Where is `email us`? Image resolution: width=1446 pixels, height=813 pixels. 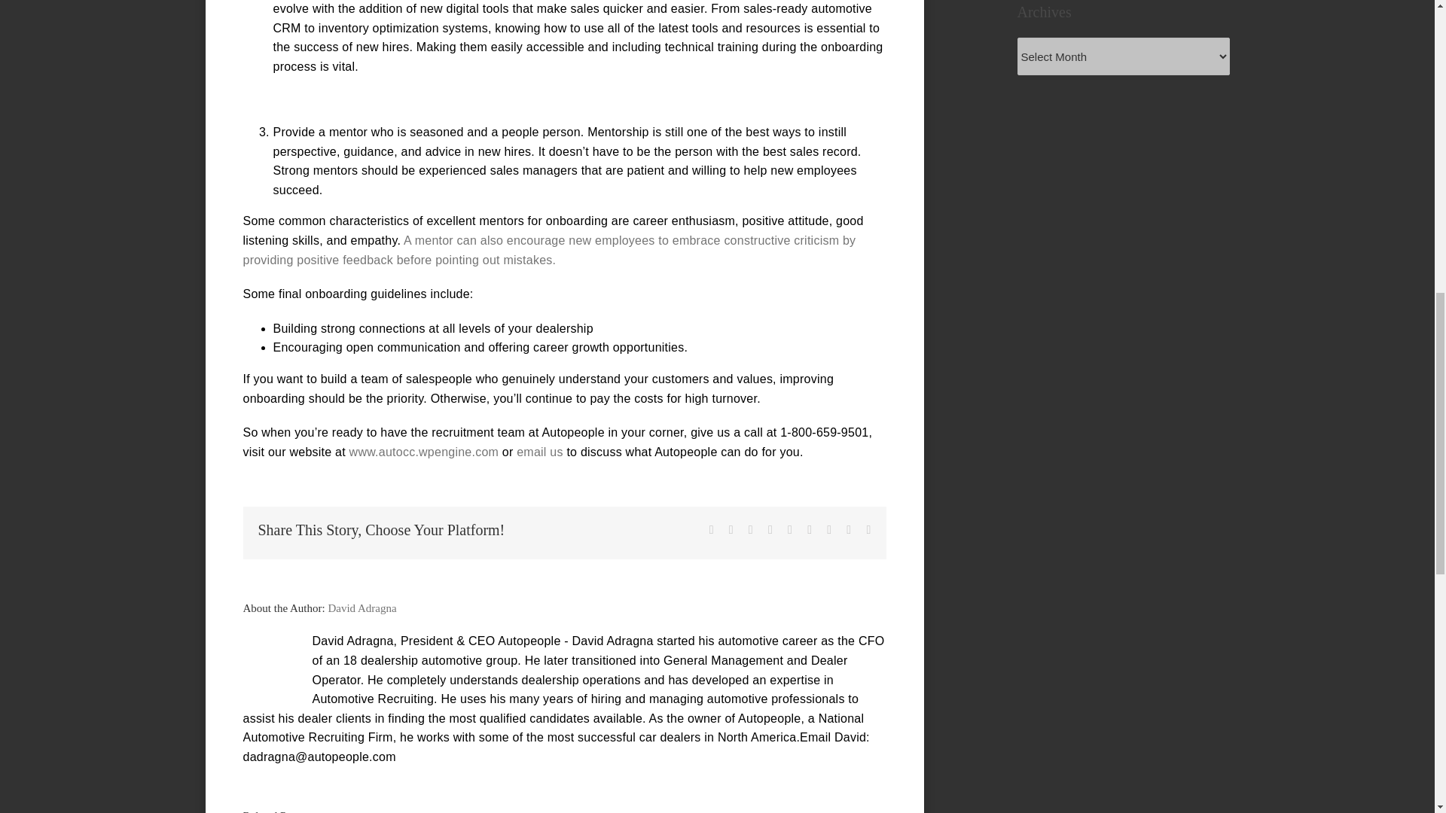 email us is located at coordinates (539, 452).